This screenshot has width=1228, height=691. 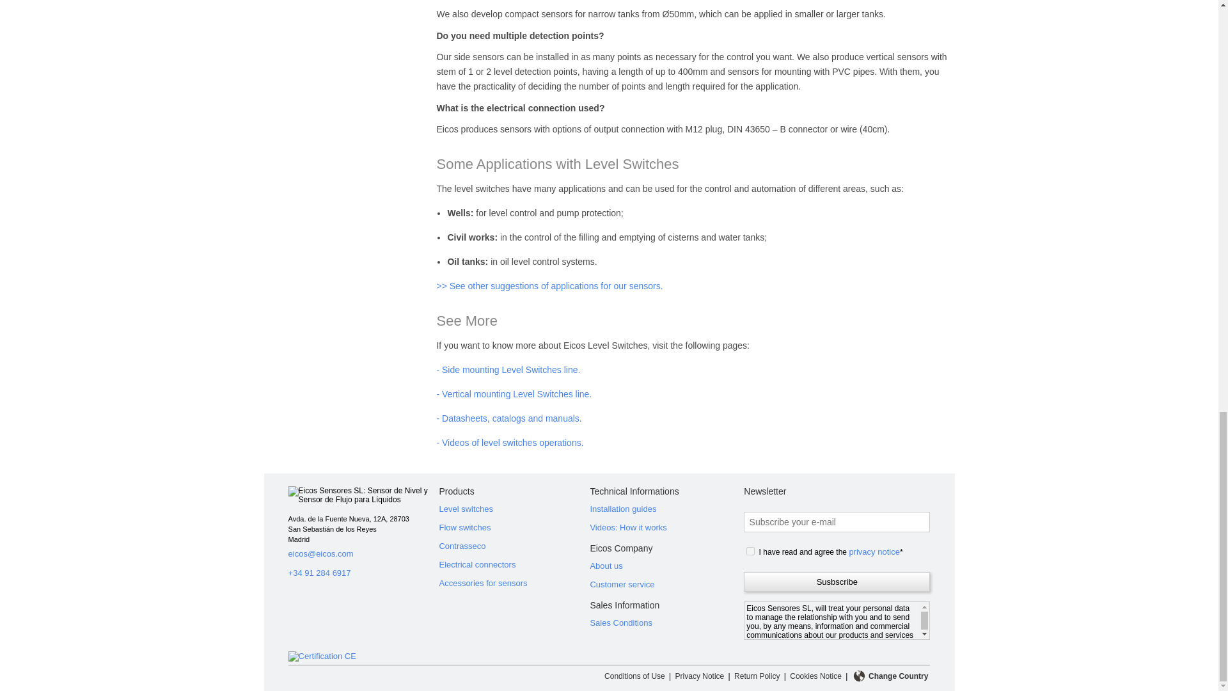 I want to click on Susbscribe, so click(x=837, y=582).